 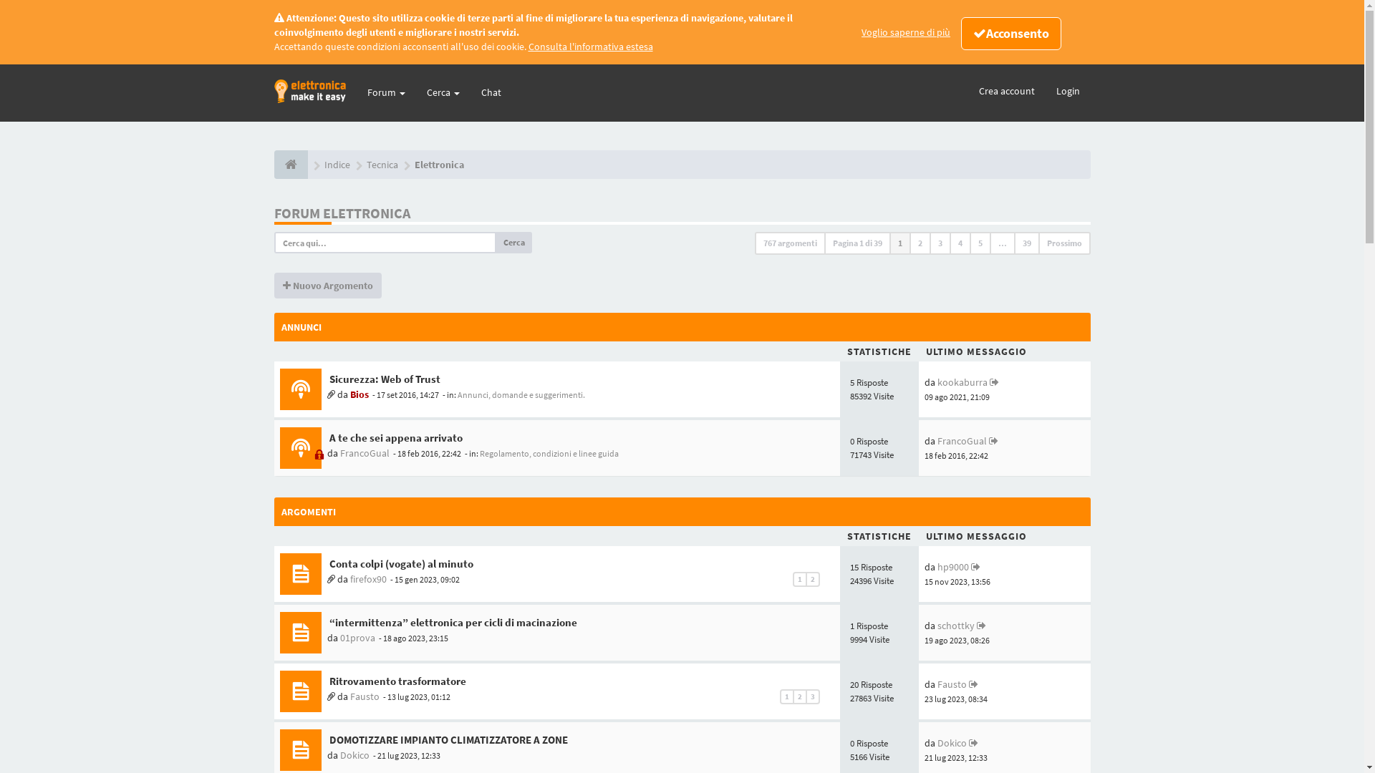 What do you see at coordinates (364, 452) in the screenshot?
I see `FrancoGual` at bounding box center [364, 452].